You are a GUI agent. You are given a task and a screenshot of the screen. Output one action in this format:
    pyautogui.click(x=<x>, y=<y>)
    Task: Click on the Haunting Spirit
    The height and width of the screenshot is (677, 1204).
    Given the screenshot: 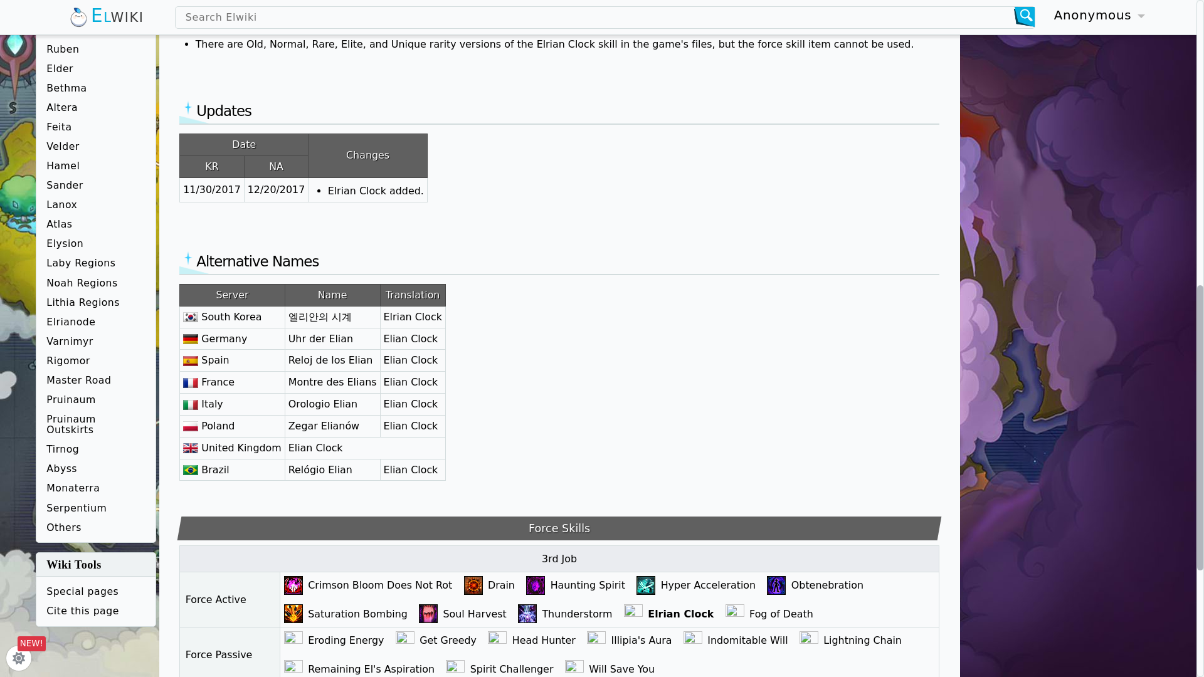 What is the action you would take?
    pyautogui.click(x=589, y=585)
    